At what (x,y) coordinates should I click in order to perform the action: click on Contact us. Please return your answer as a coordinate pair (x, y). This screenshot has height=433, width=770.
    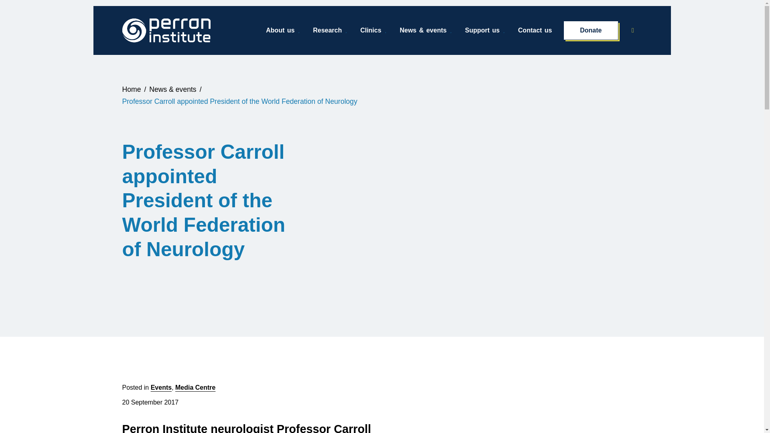
    Looking at the image, I should click on (535, 30).